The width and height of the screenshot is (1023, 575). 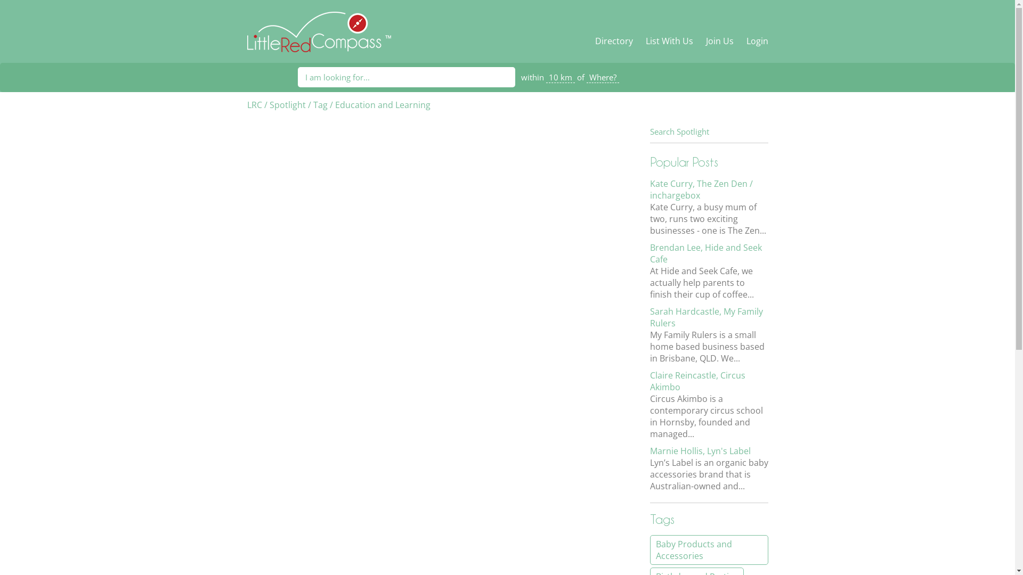 I want to click on Claire Reincastle, Circus Akimbo, so click(x=698, y=381).